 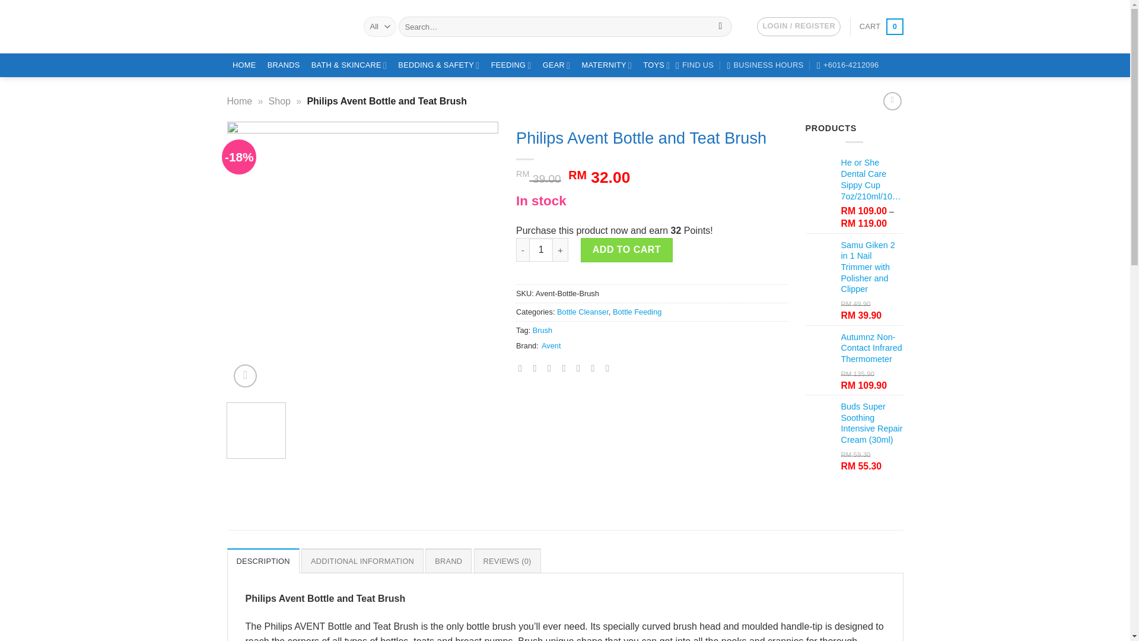 What do you see at coordinates (244, 65) in the screenshot?
I see `HOME` at bounding box center [244, 65].